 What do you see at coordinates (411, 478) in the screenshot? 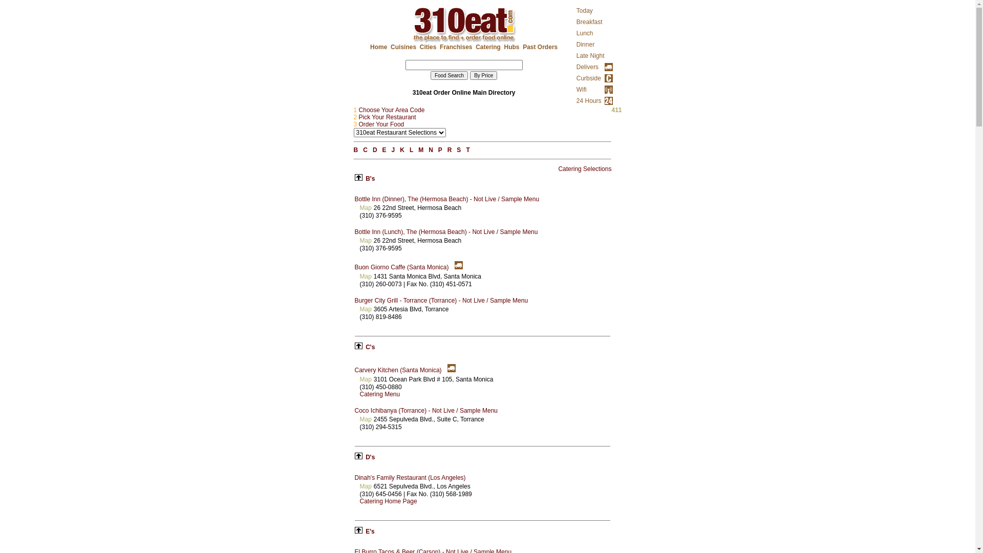
I see `Dinah's Family Restaurant (Los Angeles)` at bounding box center [411, 478].